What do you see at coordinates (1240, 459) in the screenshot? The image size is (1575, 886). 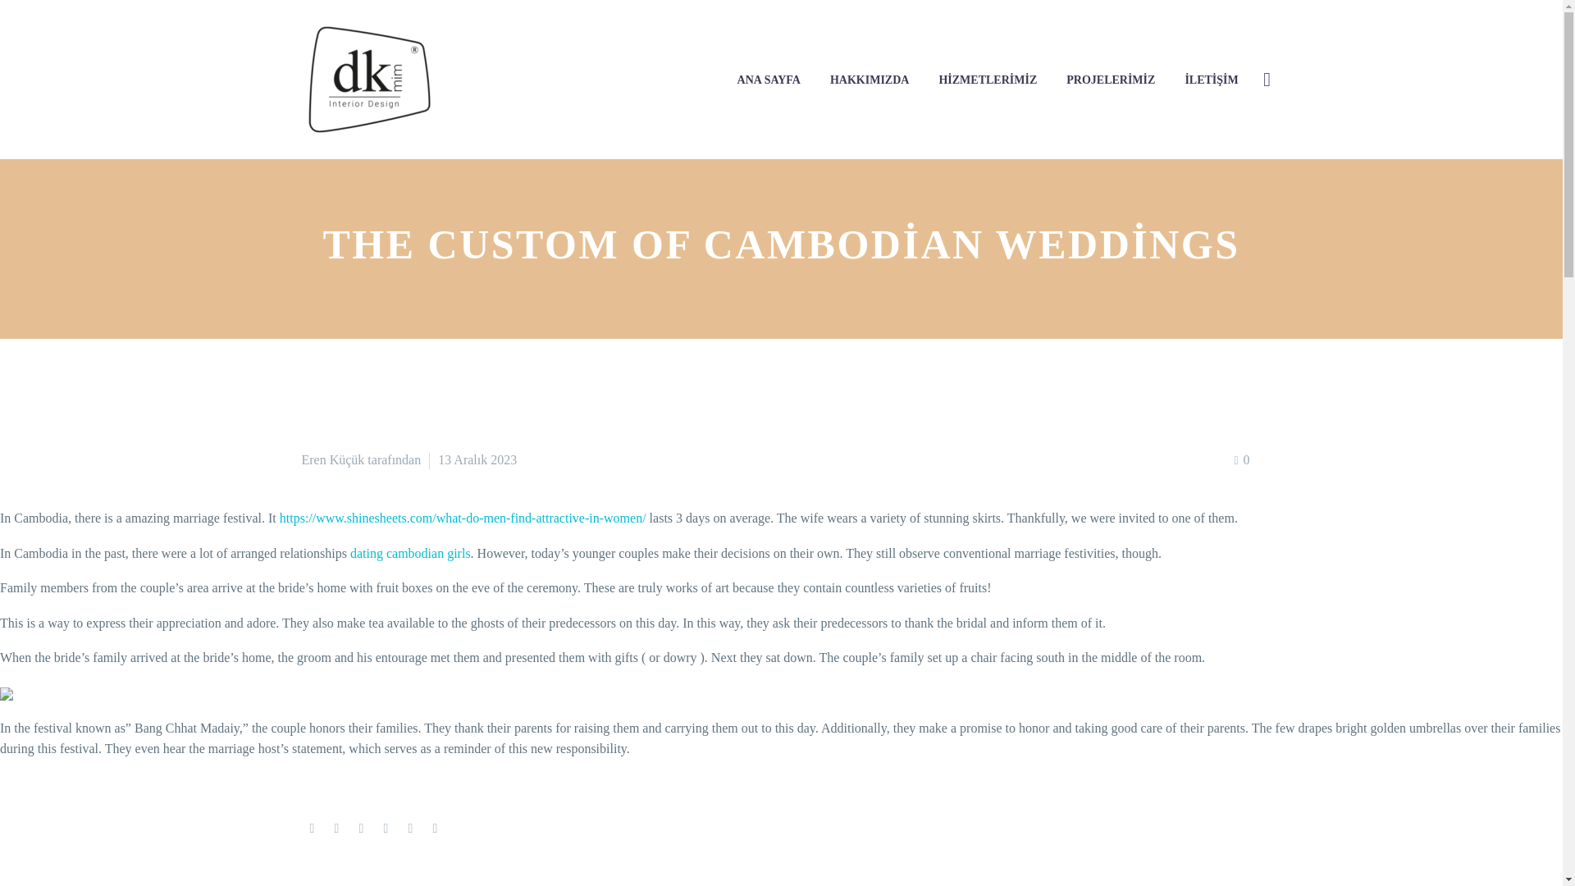 I see `0` at bounding box center [1240, 459].